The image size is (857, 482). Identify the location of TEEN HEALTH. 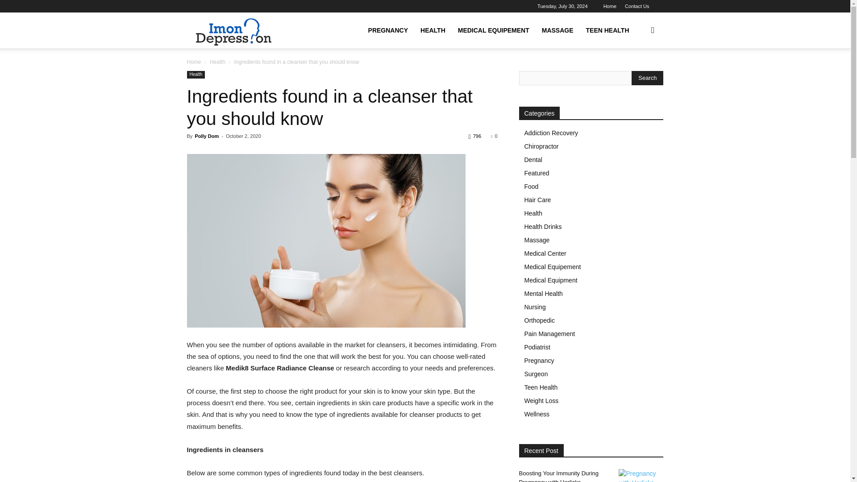
(608, 30).